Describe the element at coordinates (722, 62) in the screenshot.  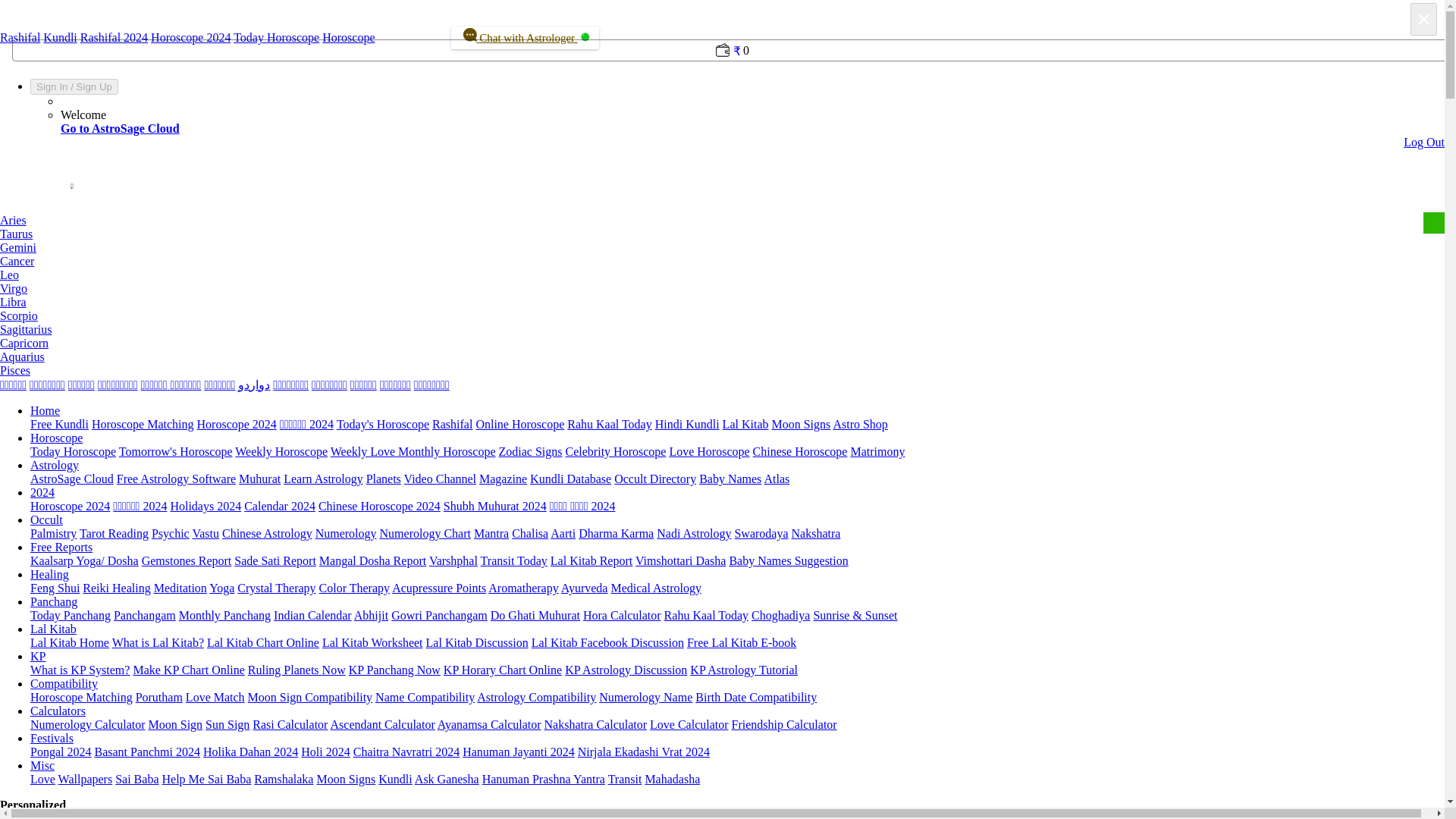
I see `Wallet` at that location.